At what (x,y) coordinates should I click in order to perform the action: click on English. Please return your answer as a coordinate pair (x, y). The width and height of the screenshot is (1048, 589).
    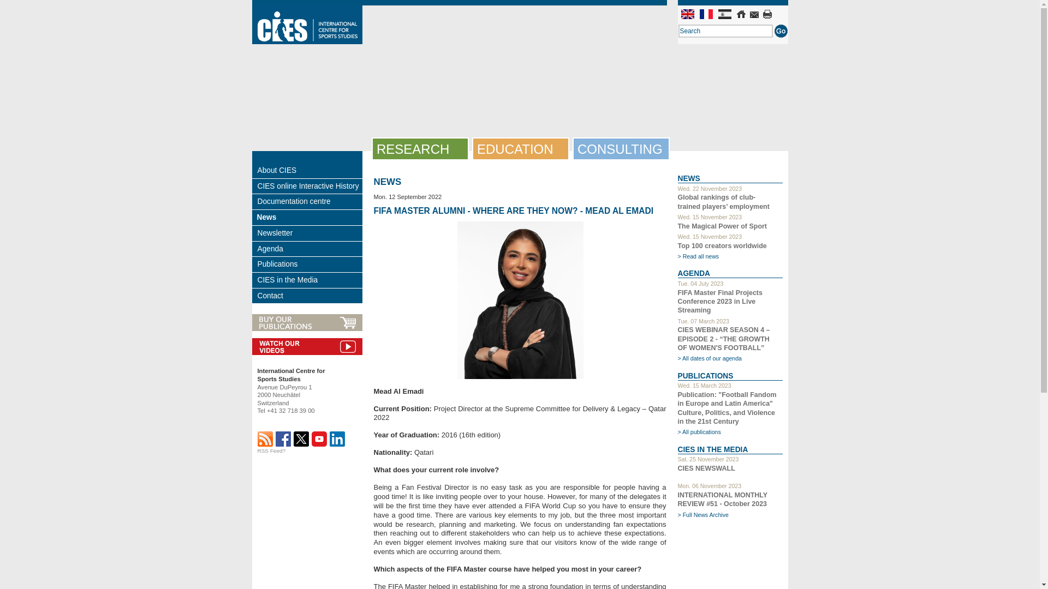
    Looking at the image, I should click on (688, 14).